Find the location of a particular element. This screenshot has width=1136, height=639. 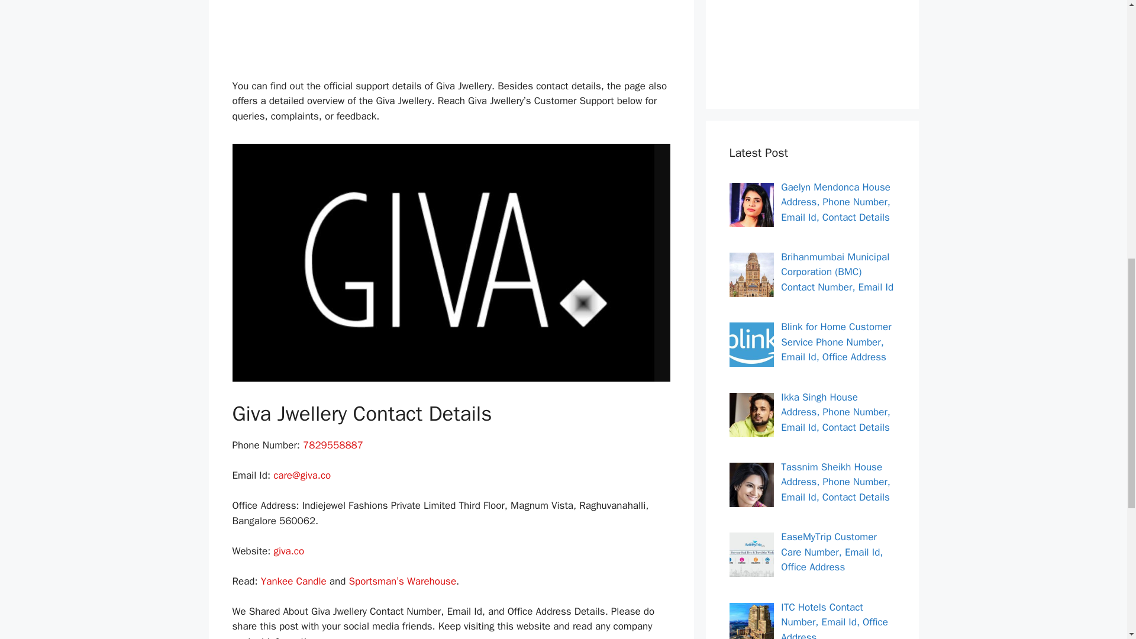

Yankee Candle is located at coordinates (293, 581).